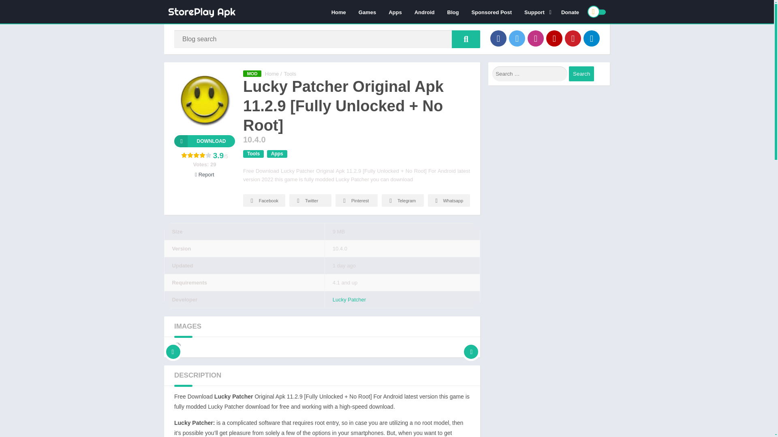 Image resolution: width=778 pixels, height=437 pixels. I want to click on Twitter, so click(517, 38).